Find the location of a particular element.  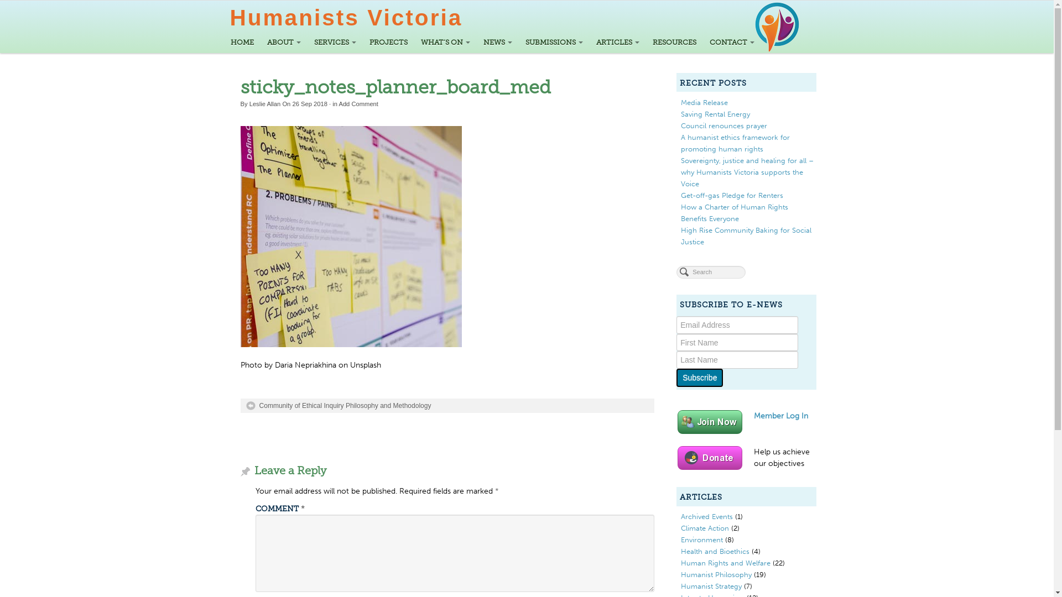

Archived Events is located at coordinates (707, 516).